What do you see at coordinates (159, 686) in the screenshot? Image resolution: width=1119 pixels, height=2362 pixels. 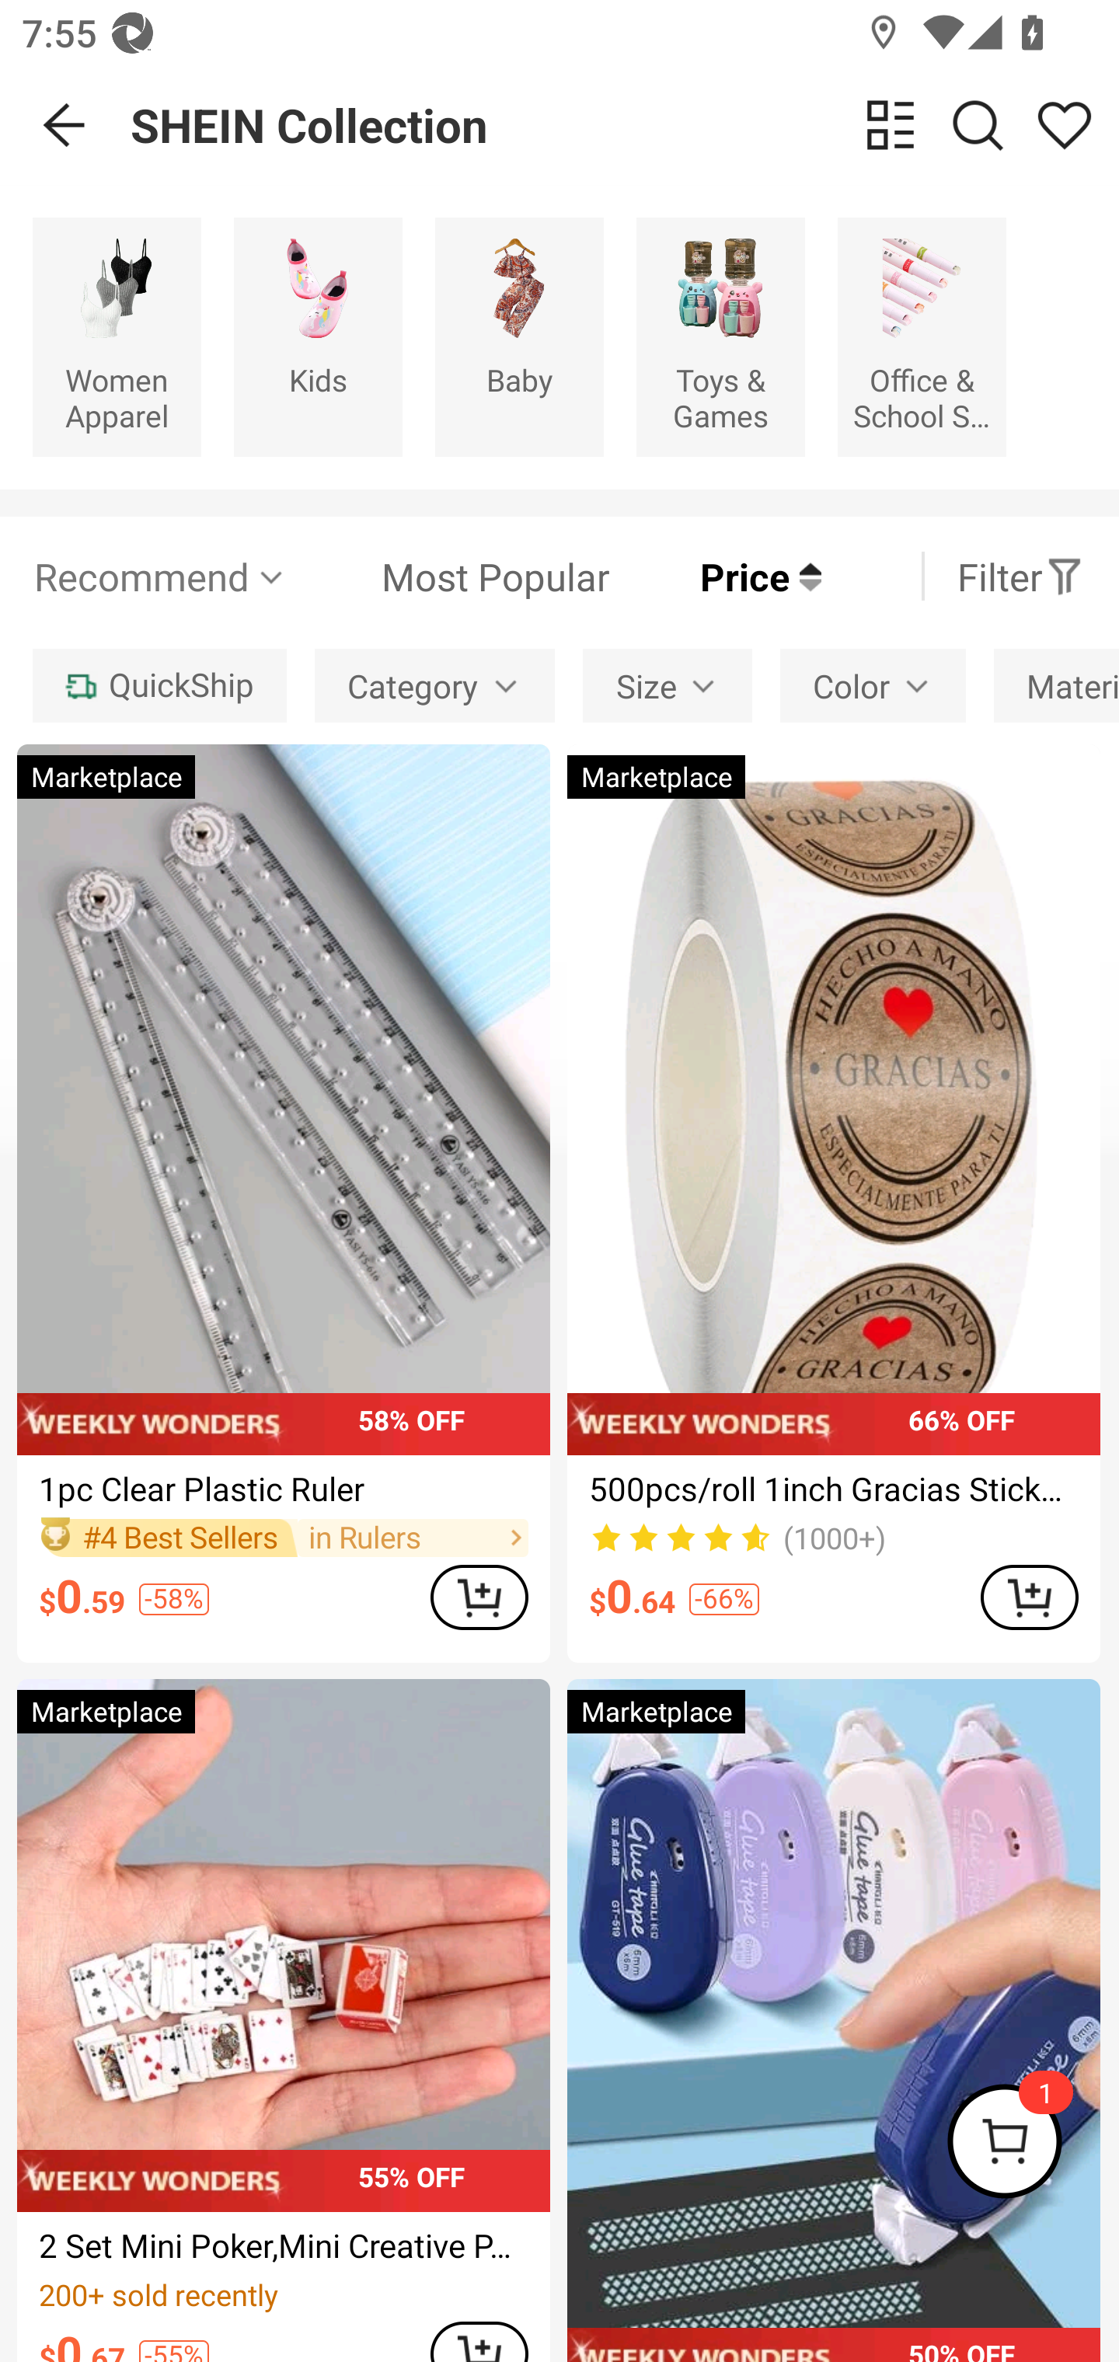 I see `QuickShip` at bounding box center [159, 686].